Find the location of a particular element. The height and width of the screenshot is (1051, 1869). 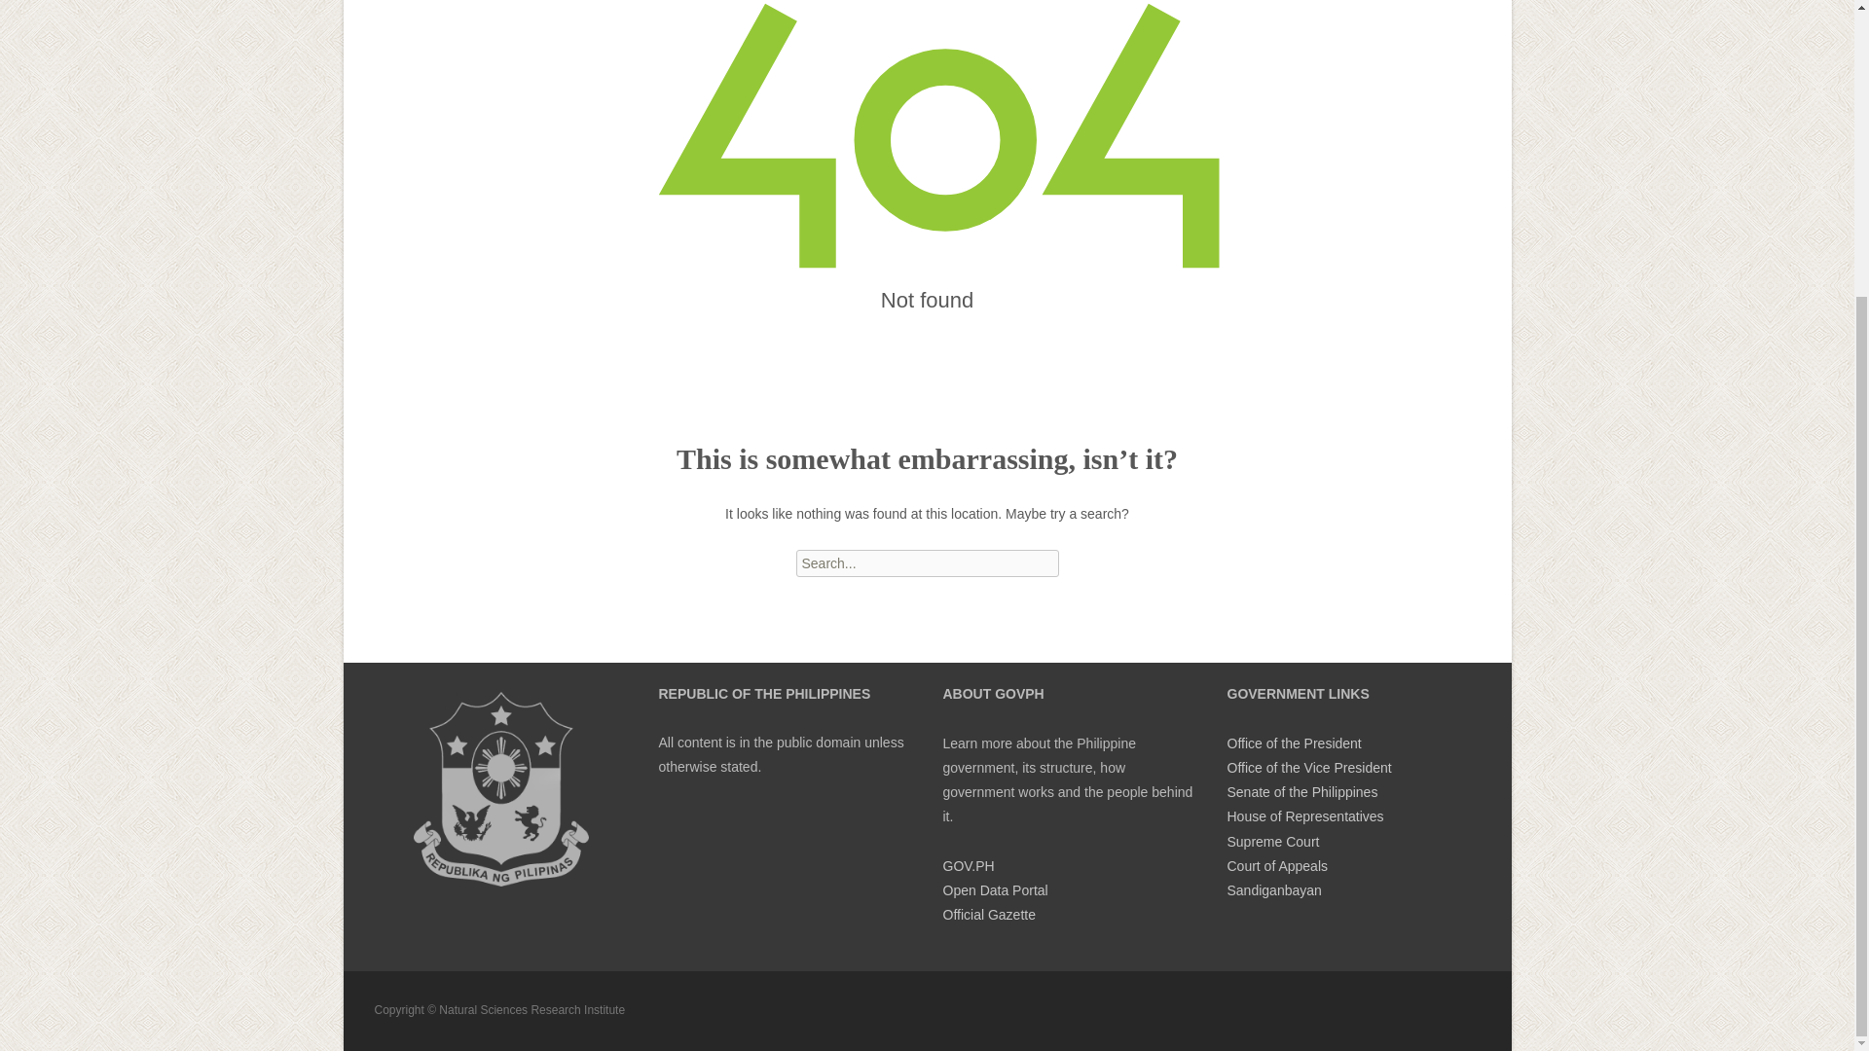

Office of the President is located at coordinates (1293, 743).